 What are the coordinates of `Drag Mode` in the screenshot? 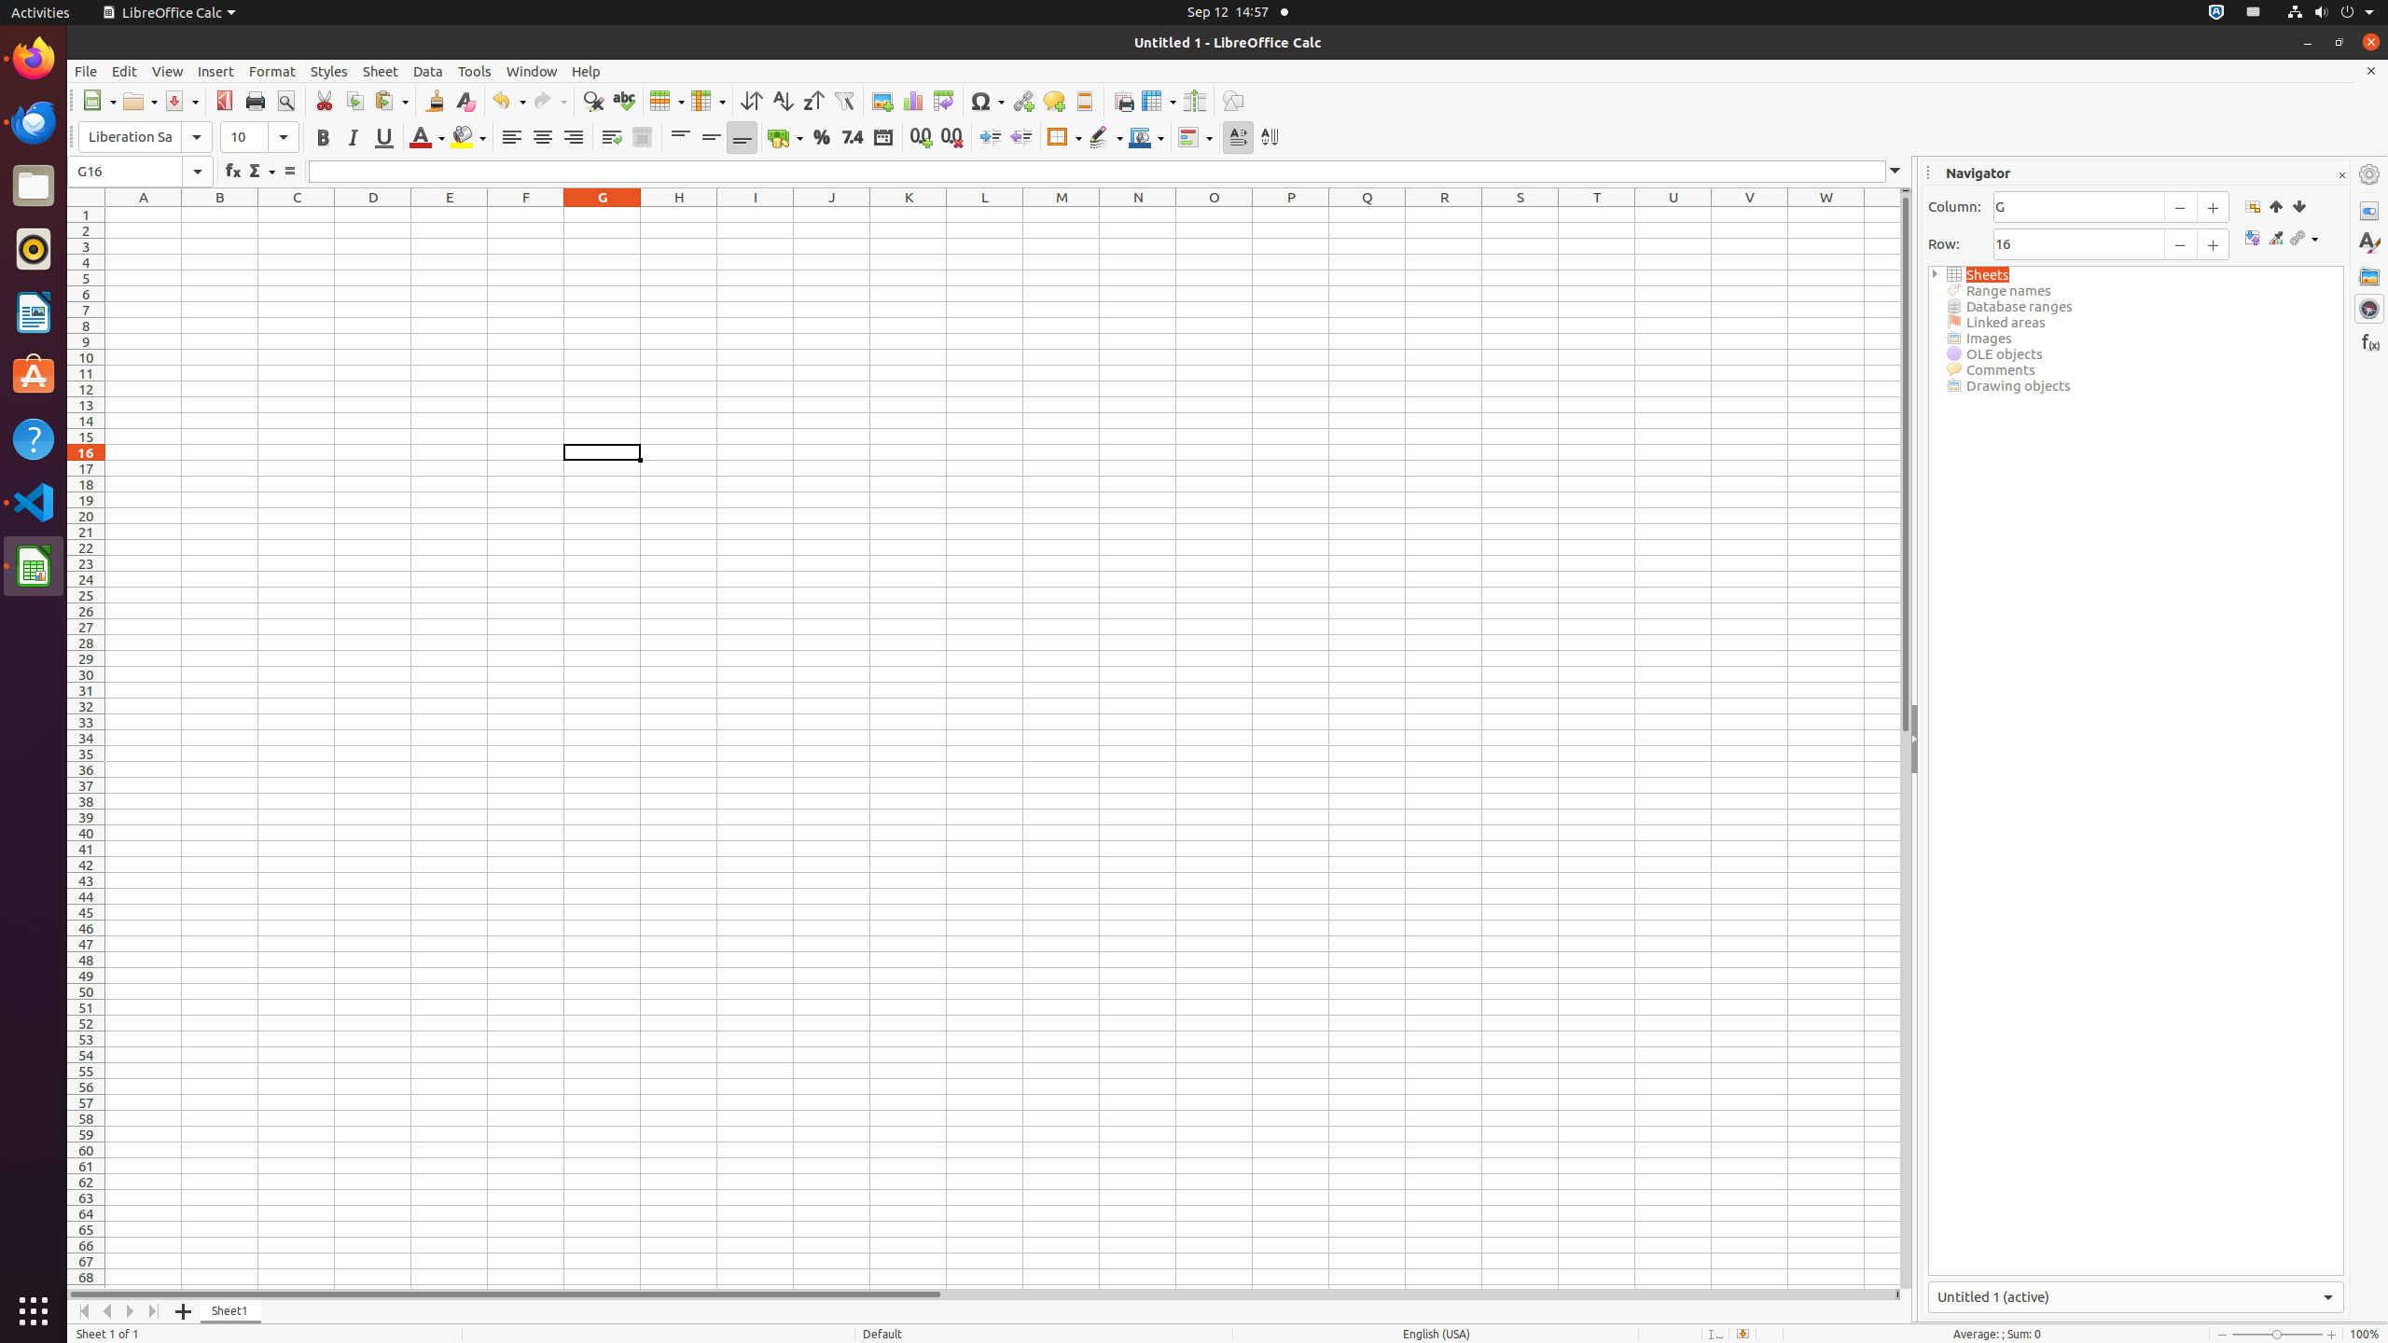 It's located at (2304, 239).